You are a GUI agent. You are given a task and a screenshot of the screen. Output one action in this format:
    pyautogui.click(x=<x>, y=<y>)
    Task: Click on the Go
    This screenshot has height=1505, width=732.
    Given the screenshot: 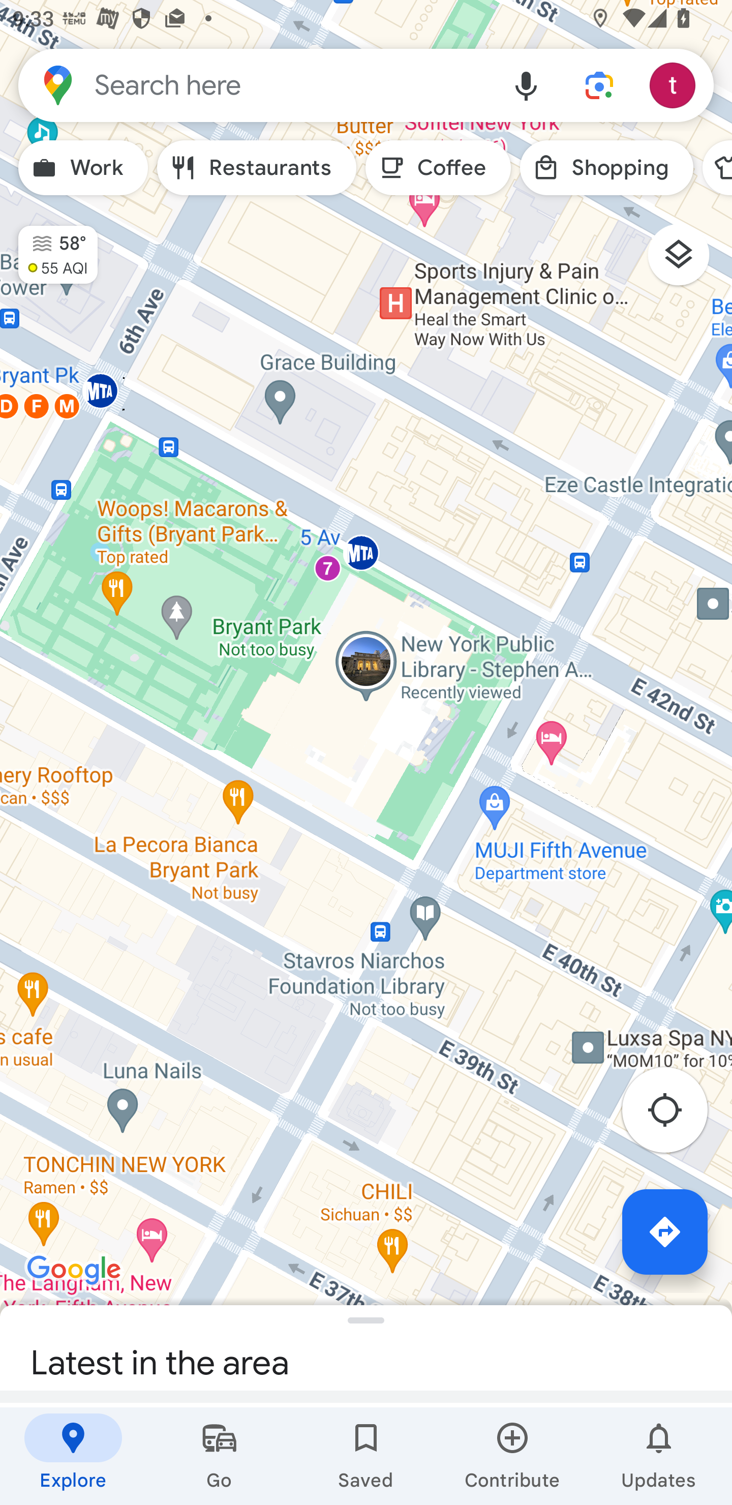 What is the action you would take?
    pyautogui.click(x=220, y=1456)
    